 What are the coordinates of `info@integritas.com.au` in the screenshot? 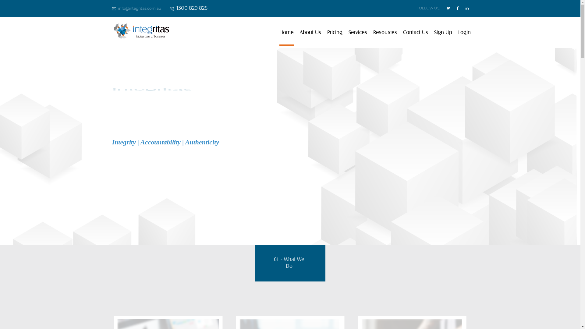 It's located at (136, 8).